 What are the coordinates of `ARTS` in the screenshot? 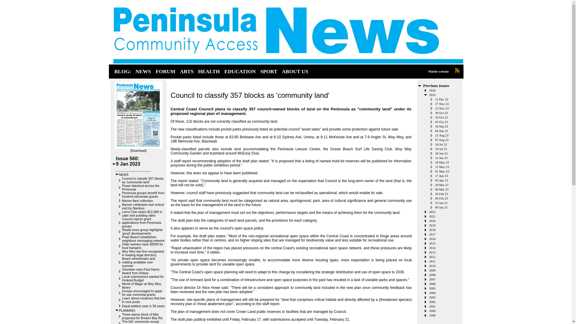 It's located at (187, 71).